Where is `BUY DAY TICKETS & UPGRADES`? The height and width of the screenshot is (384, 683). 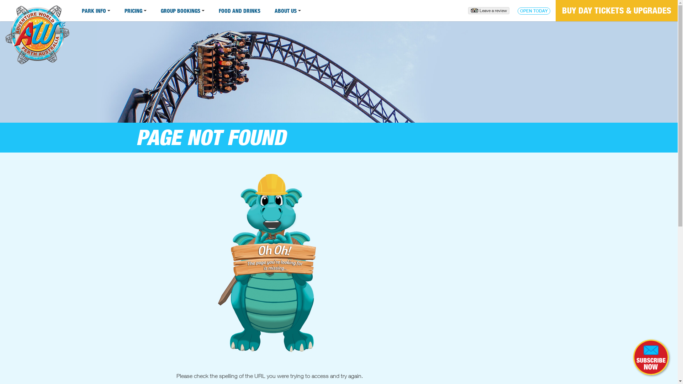
BUY DAY TICKETS & UPGRADES is located at coordinates (617, 11).